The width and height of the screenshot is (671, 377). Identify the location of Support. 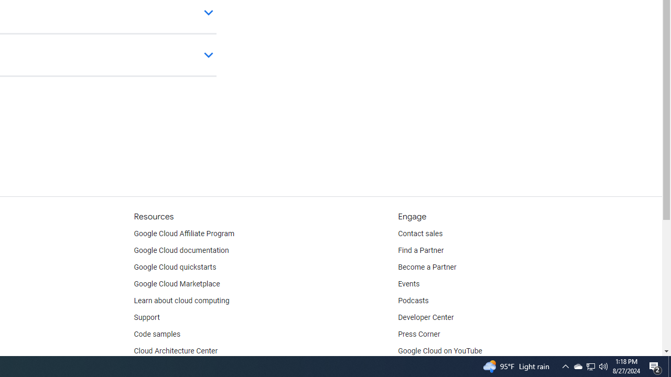
(146, 317).